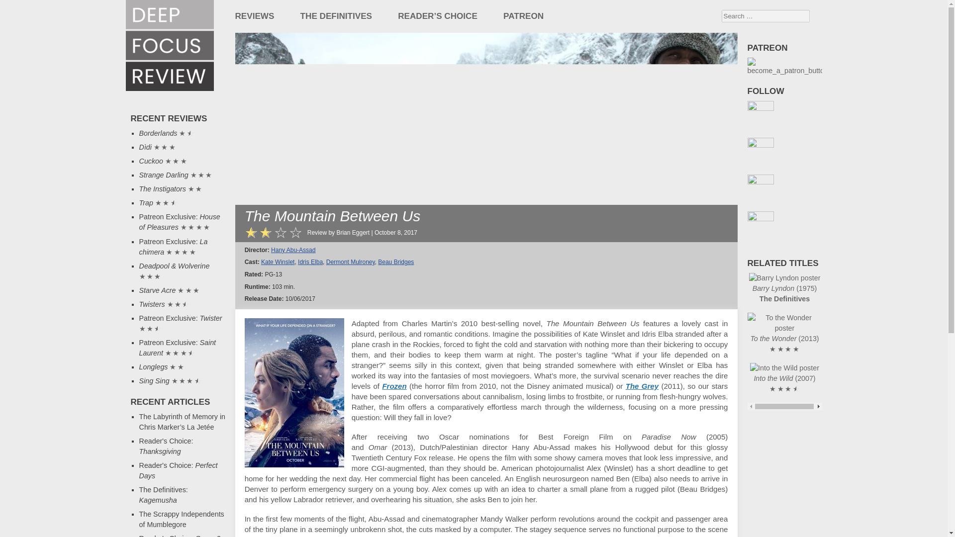 The width and height of the screenshot is (955, 537). I want to click on Reader's Choice: Perfect Days, so click(178, 470).